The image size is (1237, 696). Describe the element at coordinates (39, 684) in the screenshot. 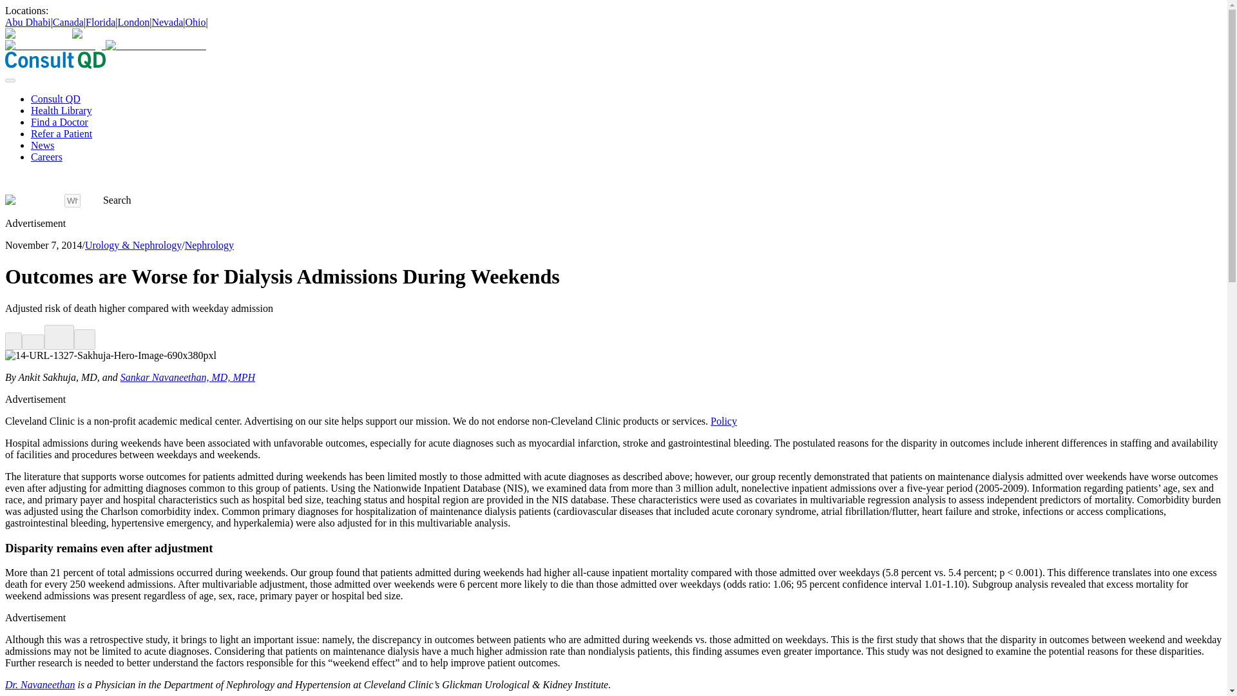

I see `Dr. Navaneethan` at that location.